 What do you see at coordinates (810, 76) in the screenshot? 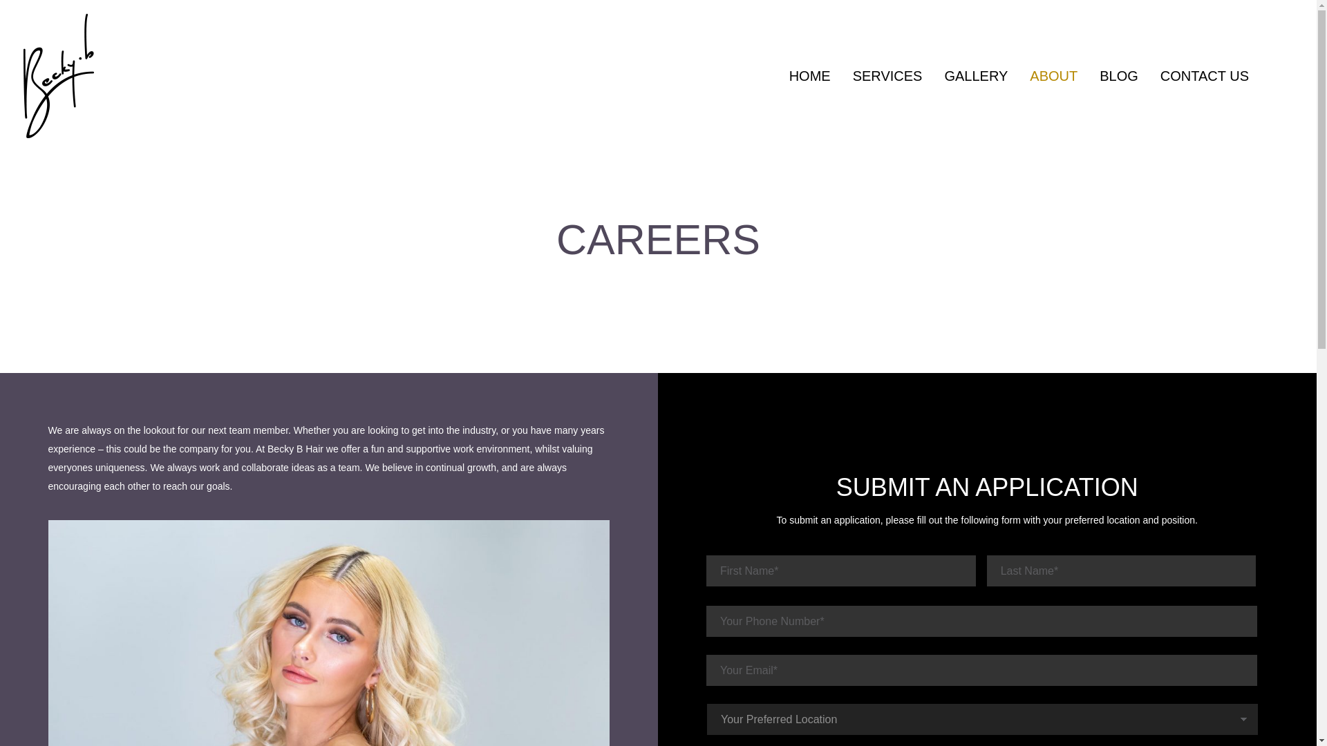
I see `HOME` at bounding box center [810, 76].